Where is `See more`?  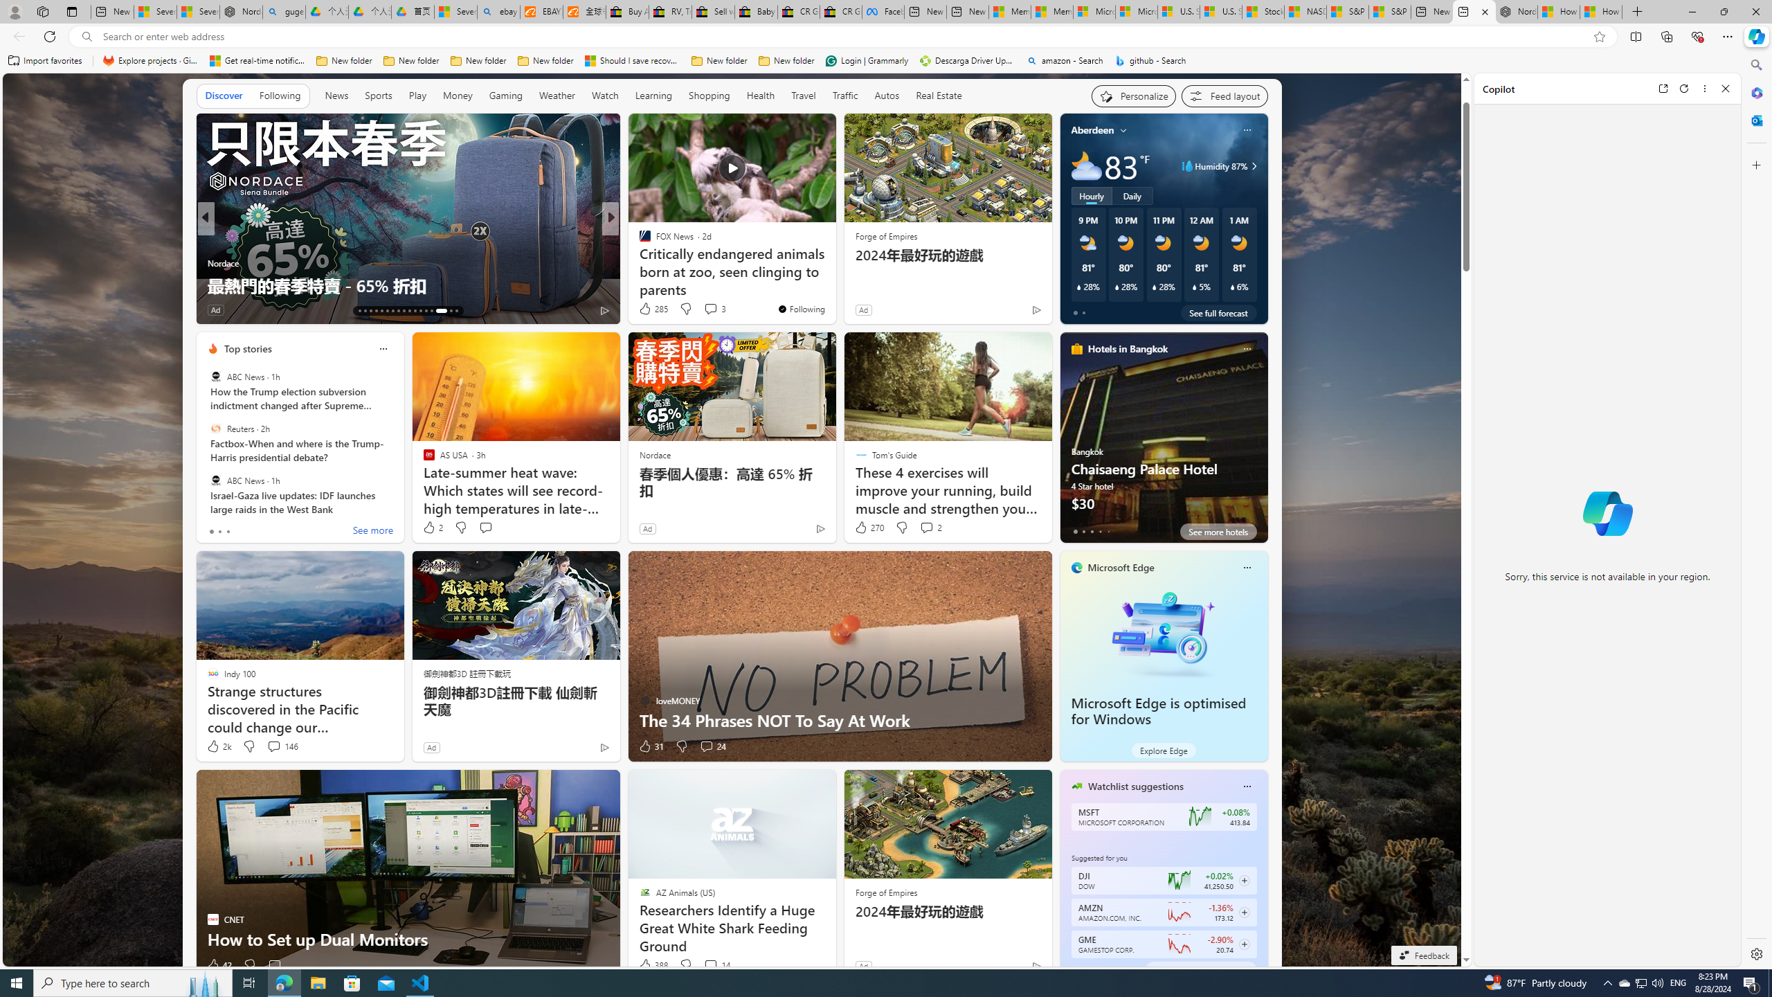 See more is located at coordinates (820, 130).